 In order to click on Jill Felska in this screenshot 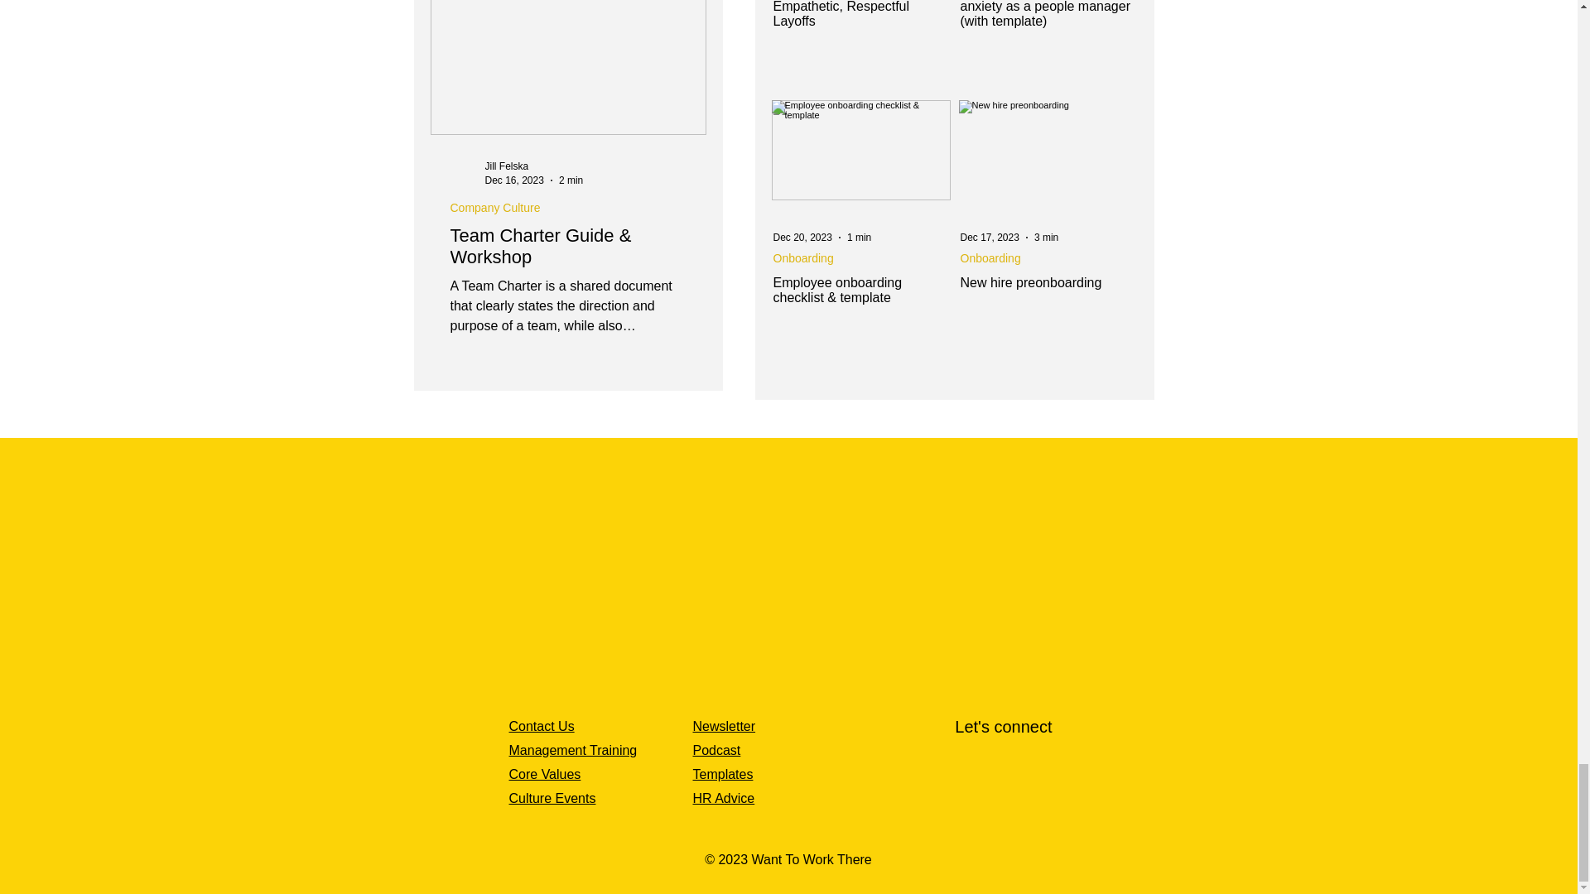, I will do `click(507, 166)`.